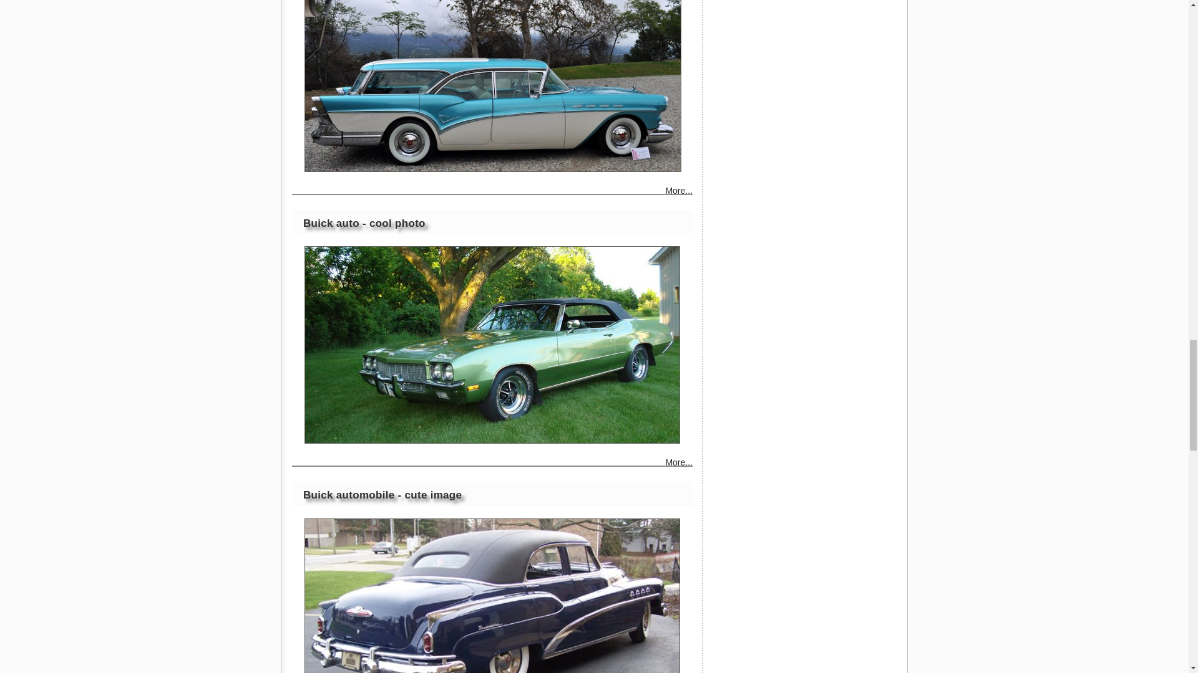 The height and width of the screenshot is (673, 1198). I want to click on More..., so click(678, 464).